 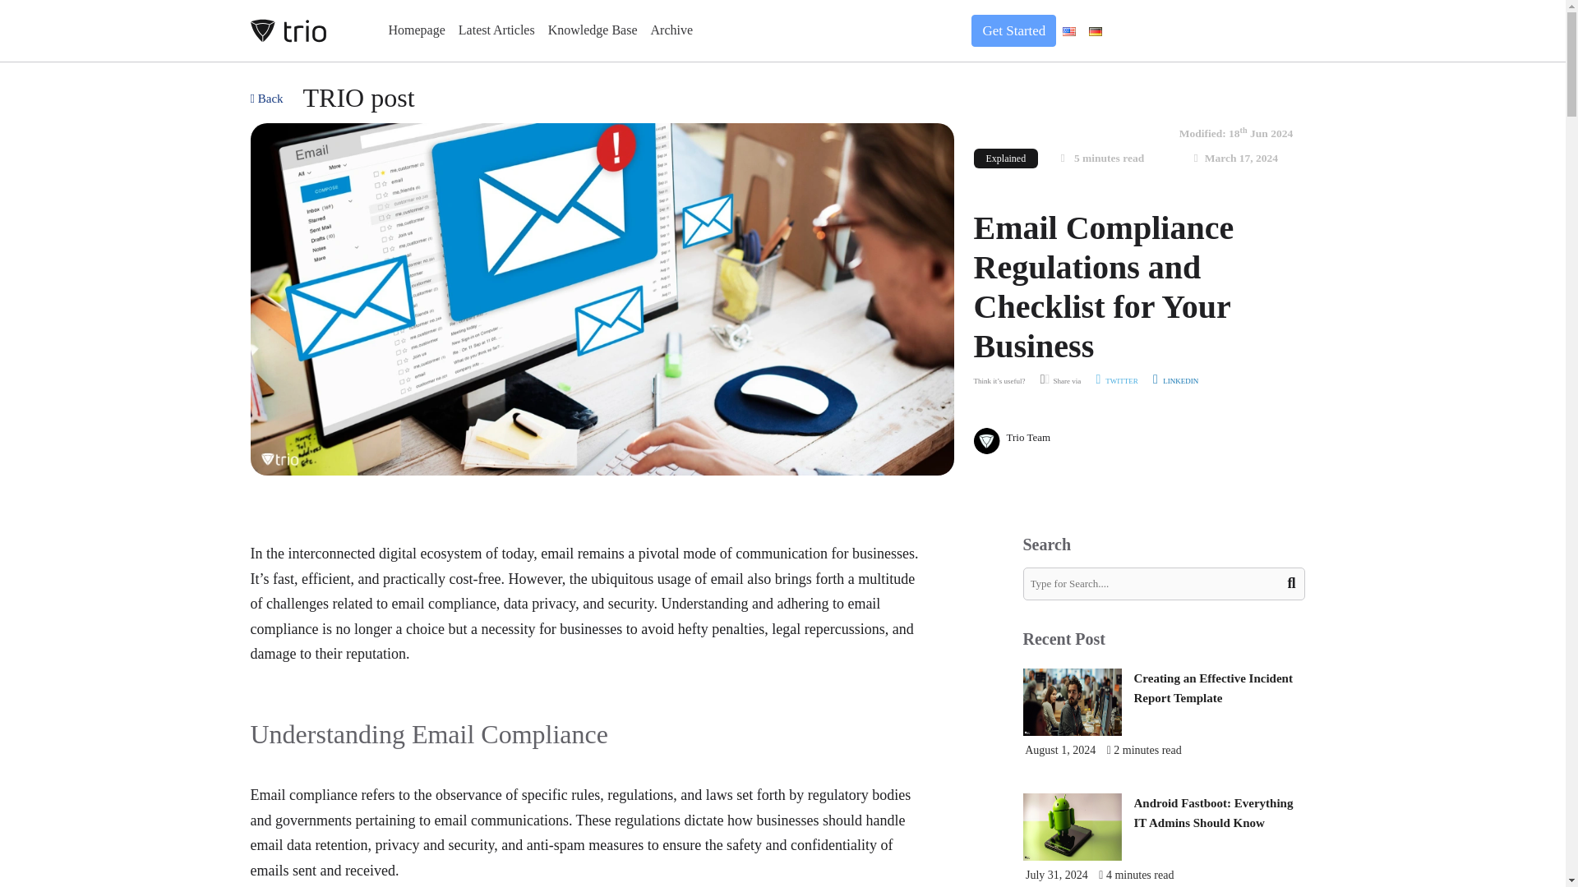 What do you see at coordinates (1013, 31) in the screenshot?
I see `Get Started` at bounding box center [1013, 31].